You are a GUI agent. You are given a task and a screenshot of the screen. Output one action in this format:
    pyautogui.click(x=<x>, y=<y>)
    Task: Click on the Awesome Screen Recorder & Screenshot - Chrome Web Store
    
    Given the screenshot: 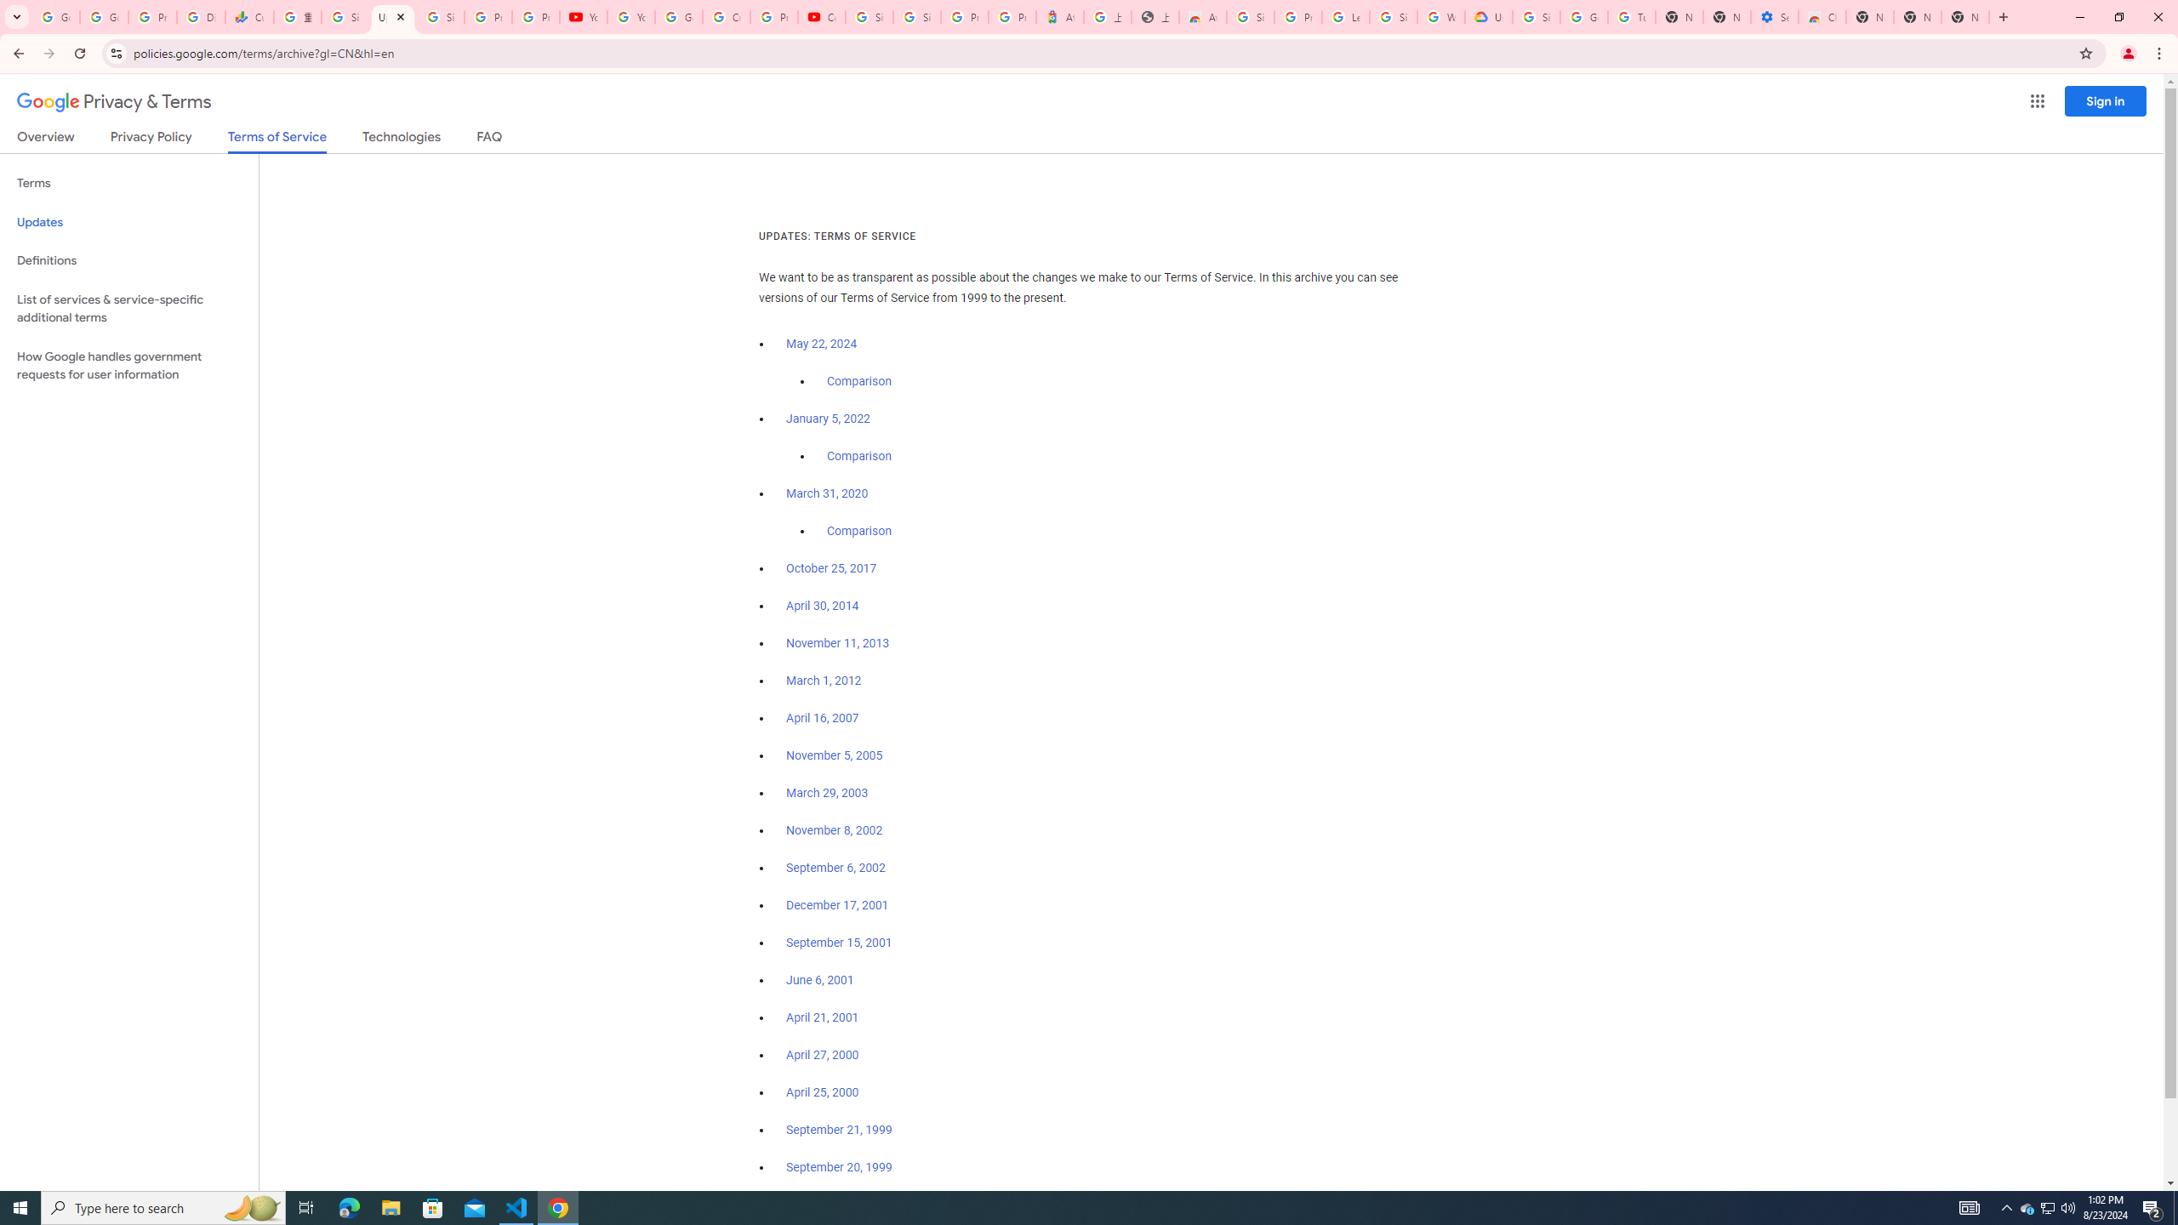 What is the action you would take?
    pyautogui.click(x=1203, y=17)
    